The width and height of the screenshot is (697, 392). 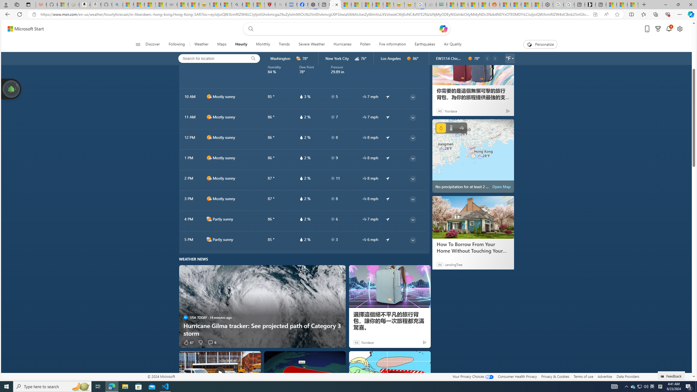 I want to click on Severe Weather, so click(x=311, y=44).